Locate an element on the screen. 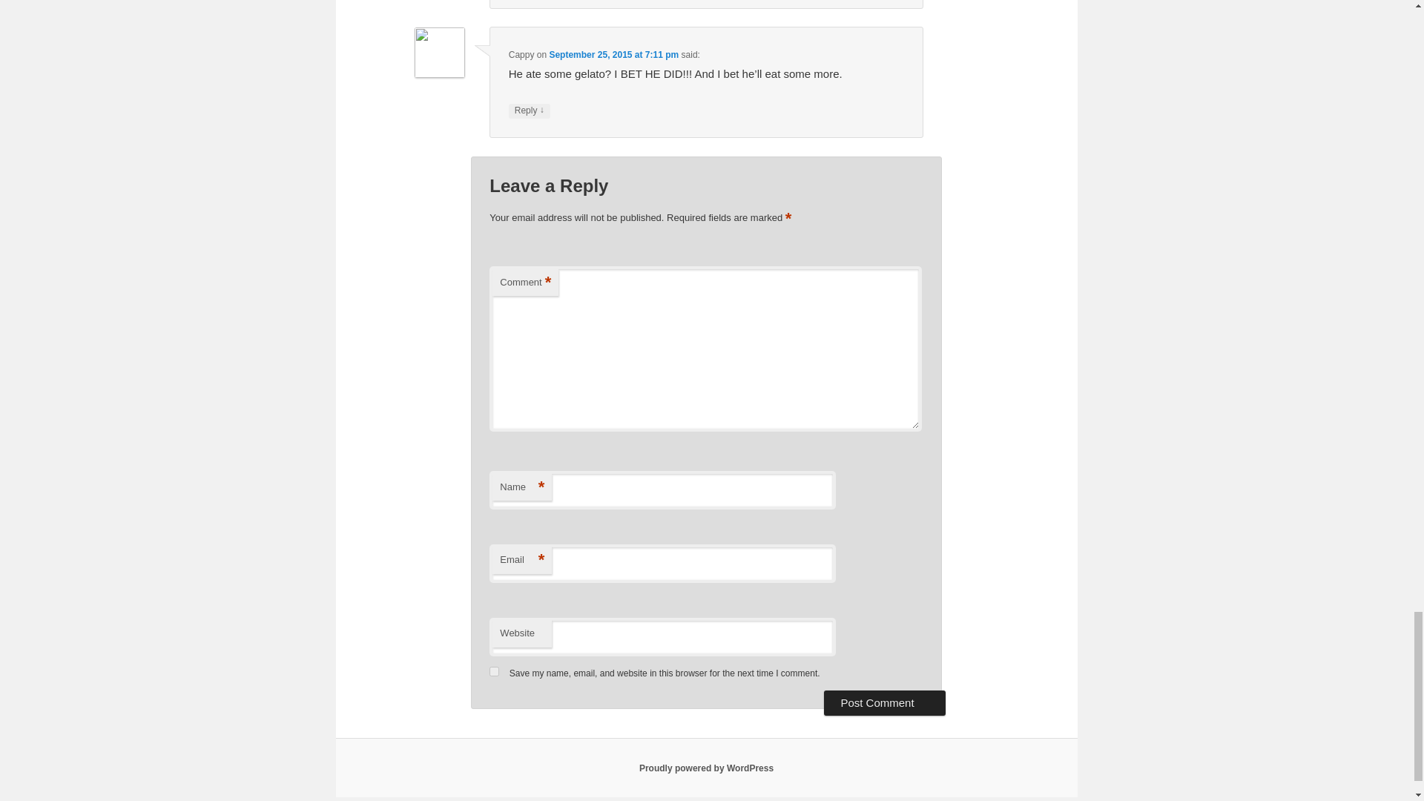 The height and width of the screenshot is (801, 1424). September 25, 2015 at 7:11 pm is located at coordinates (613, 55).